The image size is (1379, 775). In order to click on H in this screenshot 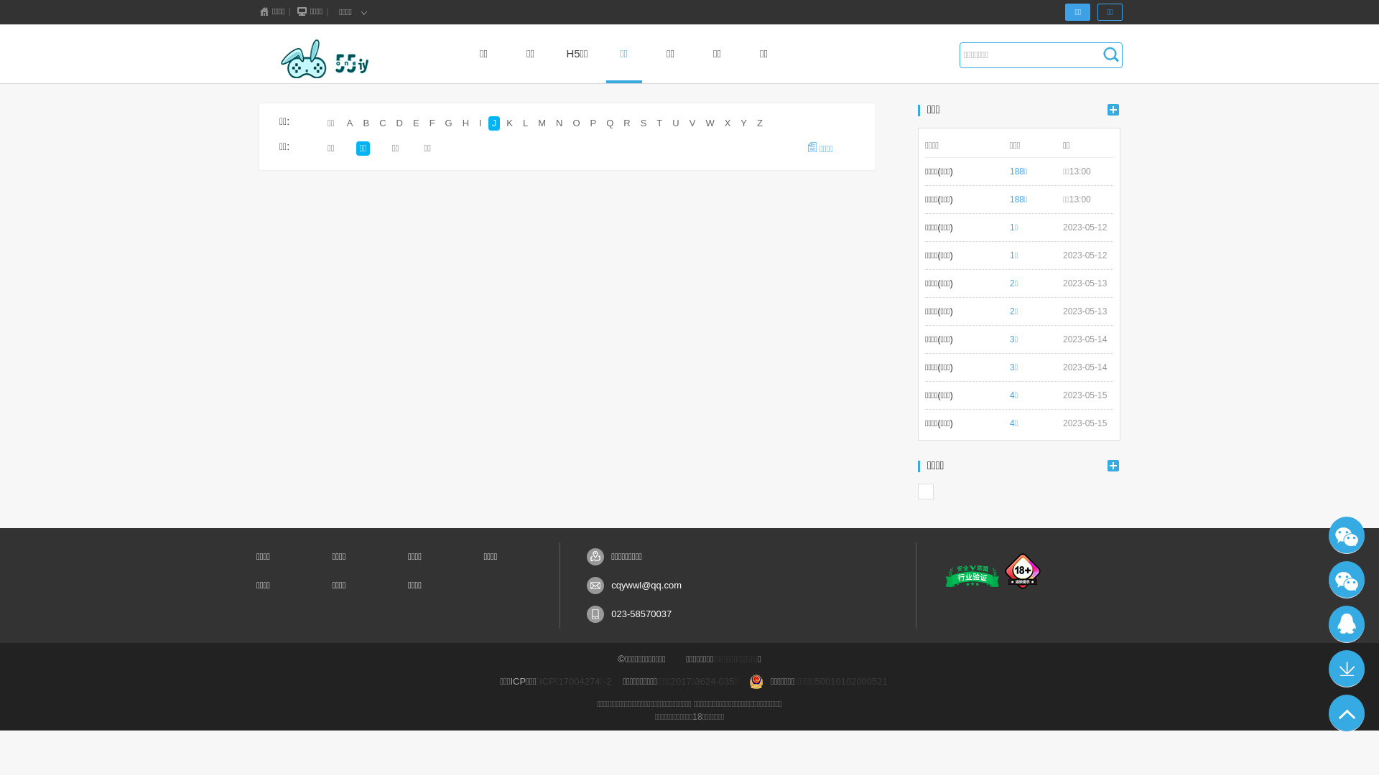, I will do `click(465, 123)`.